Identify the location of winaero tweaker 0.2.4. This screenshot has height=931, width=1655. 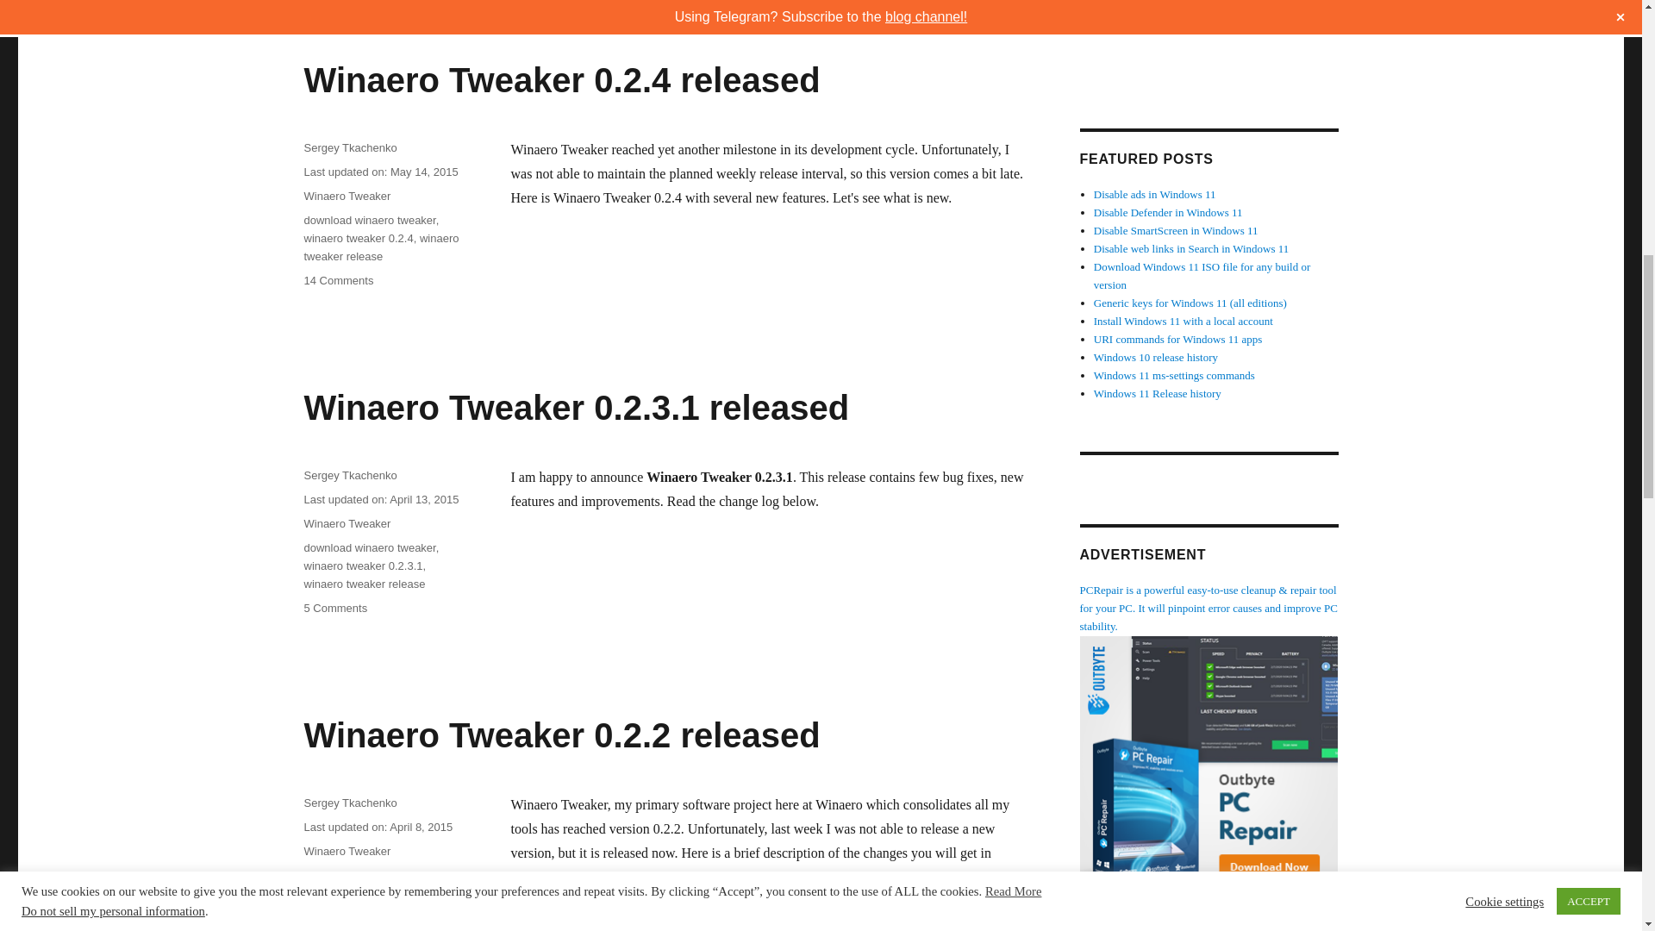
(560, 734).